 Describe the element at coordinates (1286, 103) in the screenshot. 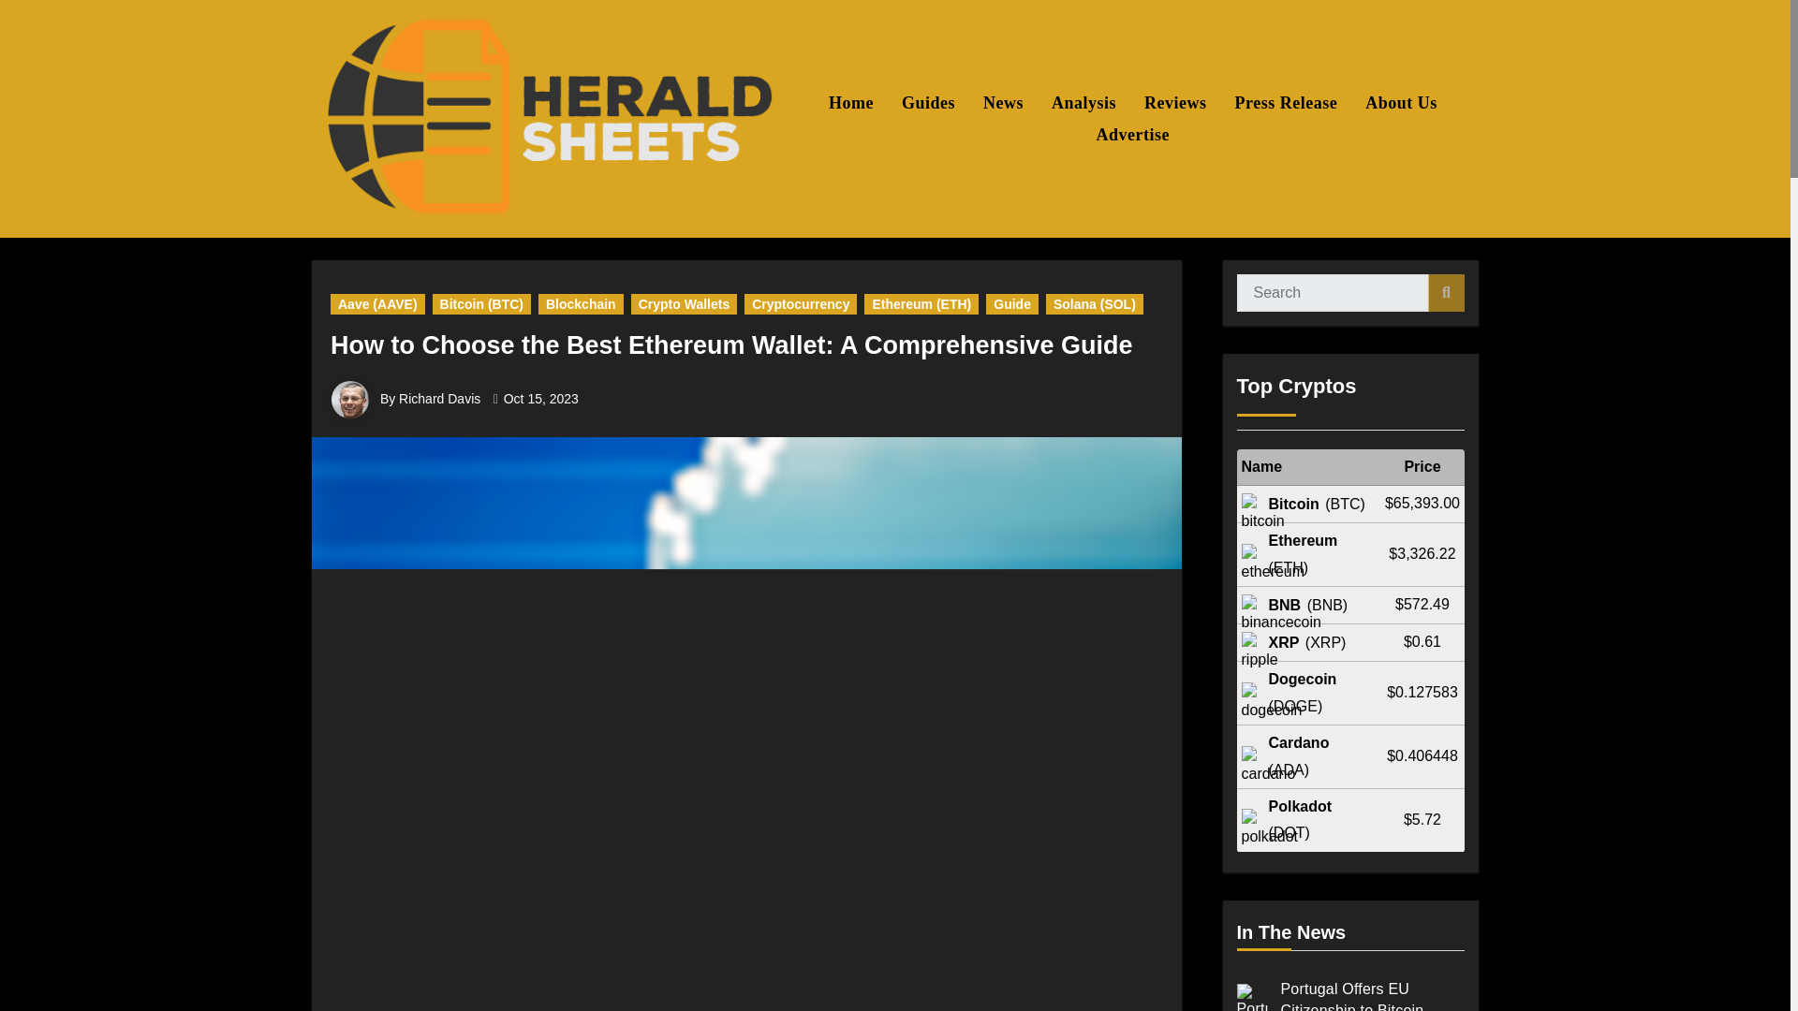

I see `Press Release` at that location.